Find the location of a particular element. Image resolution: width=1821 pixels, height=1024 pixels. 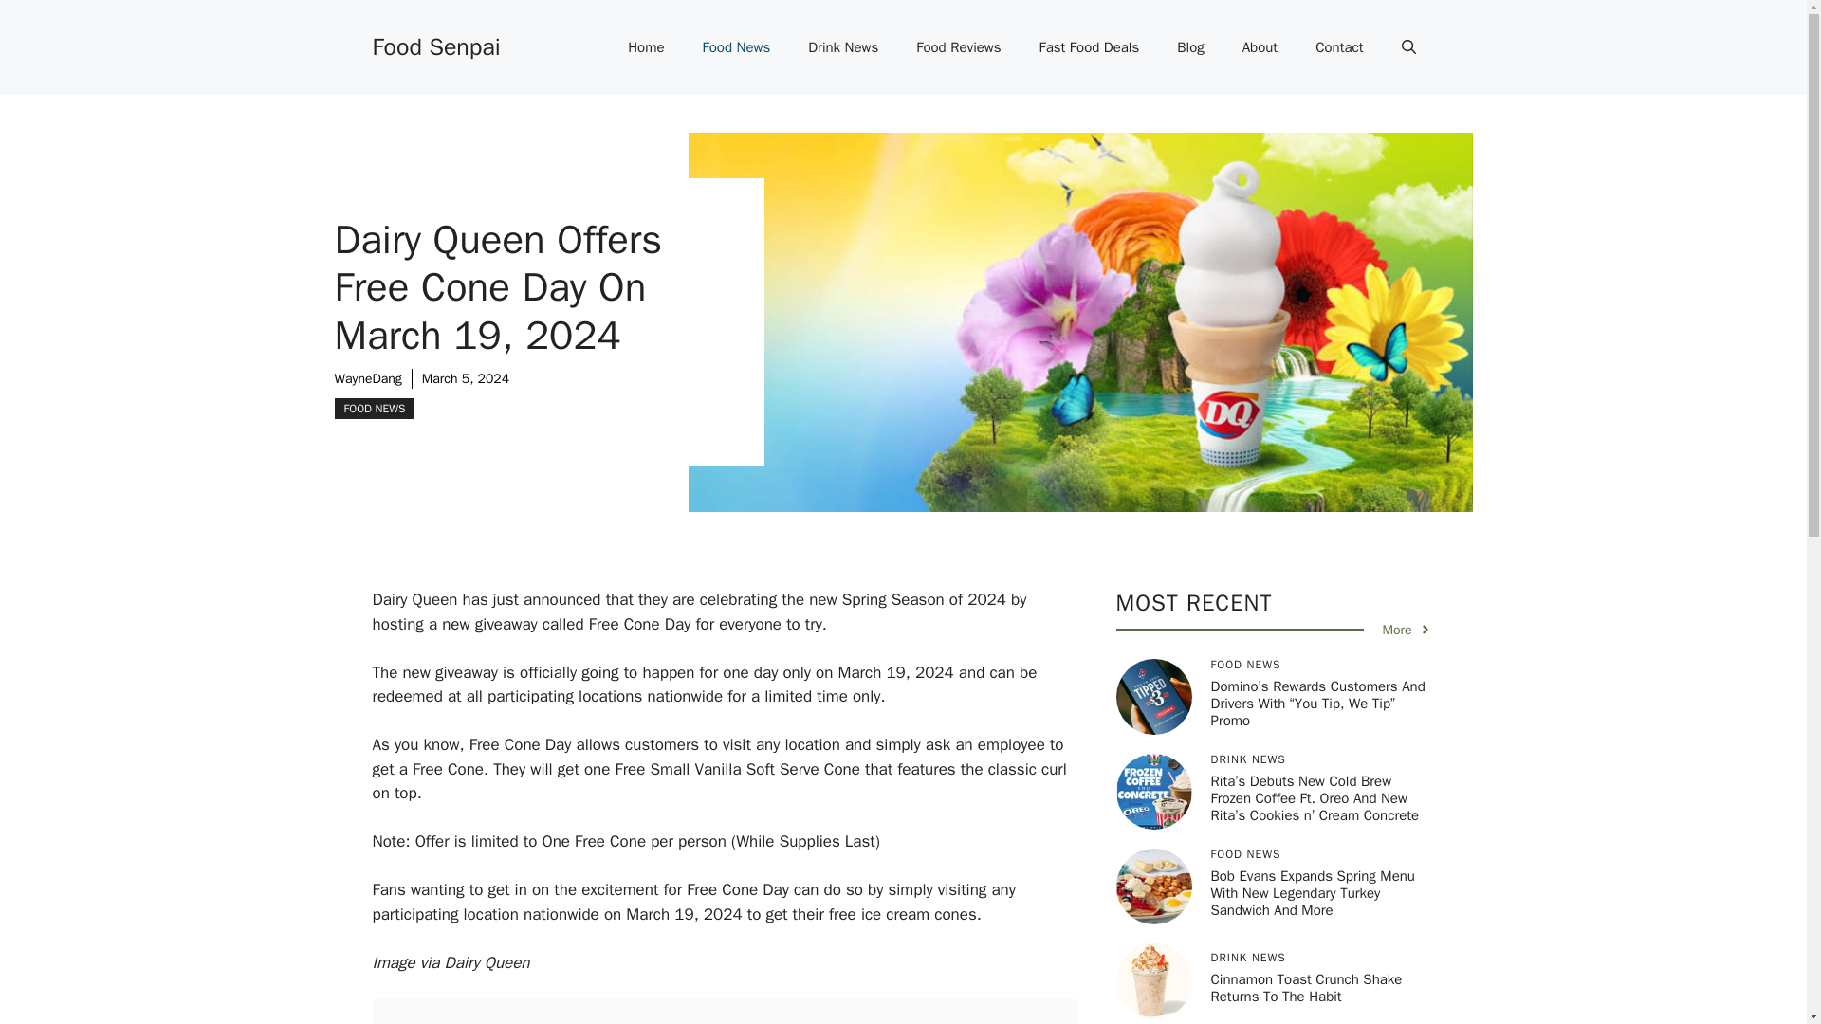

About is located at coordinates (1260, 47).